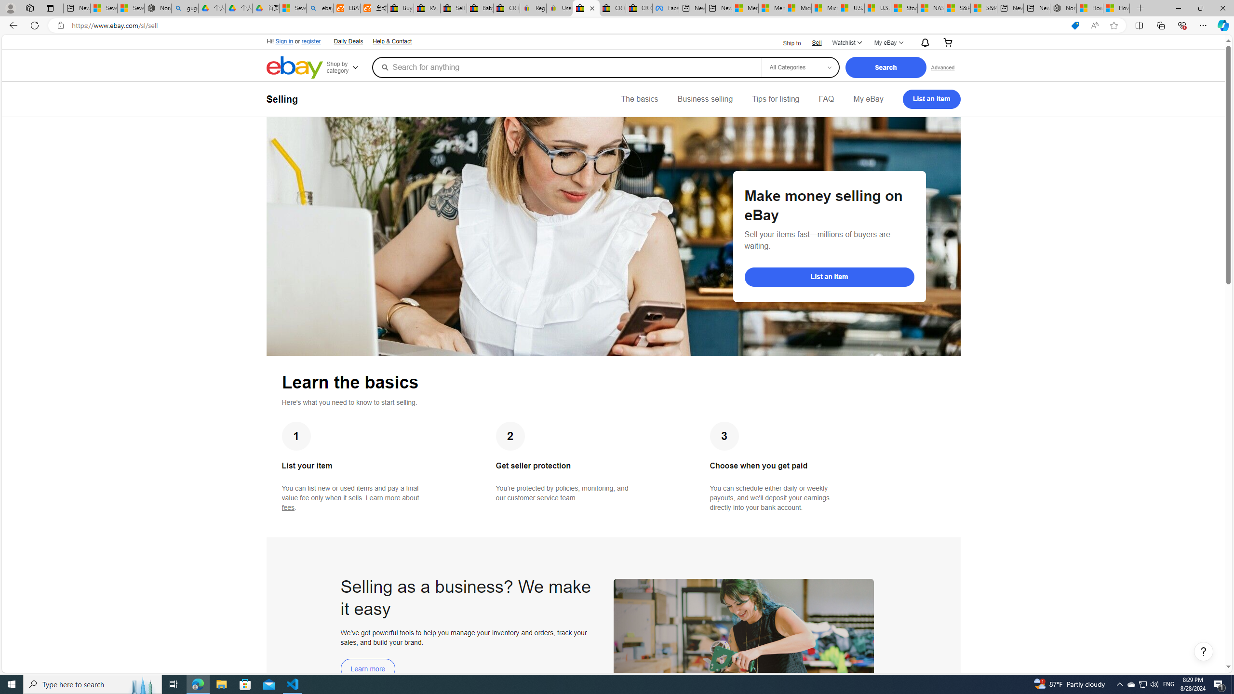  I want to click on Expand Cart, so click(948, 43).